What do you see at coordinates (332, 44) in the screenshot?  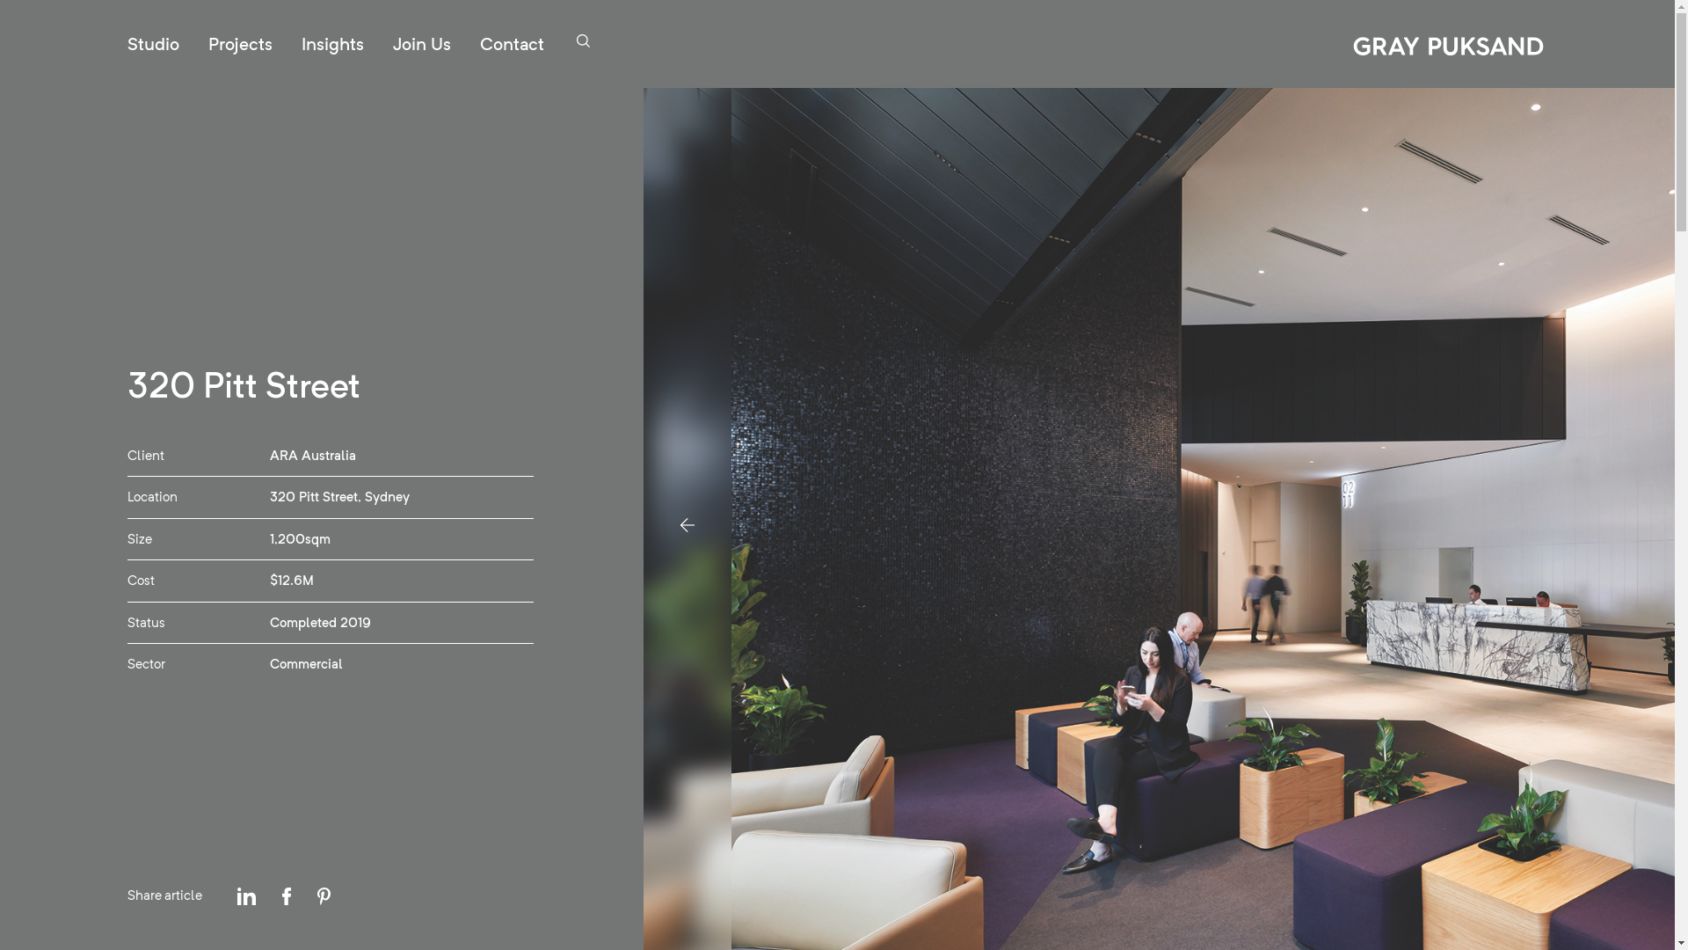 I see `Insights` at bounding box center [332, 44].